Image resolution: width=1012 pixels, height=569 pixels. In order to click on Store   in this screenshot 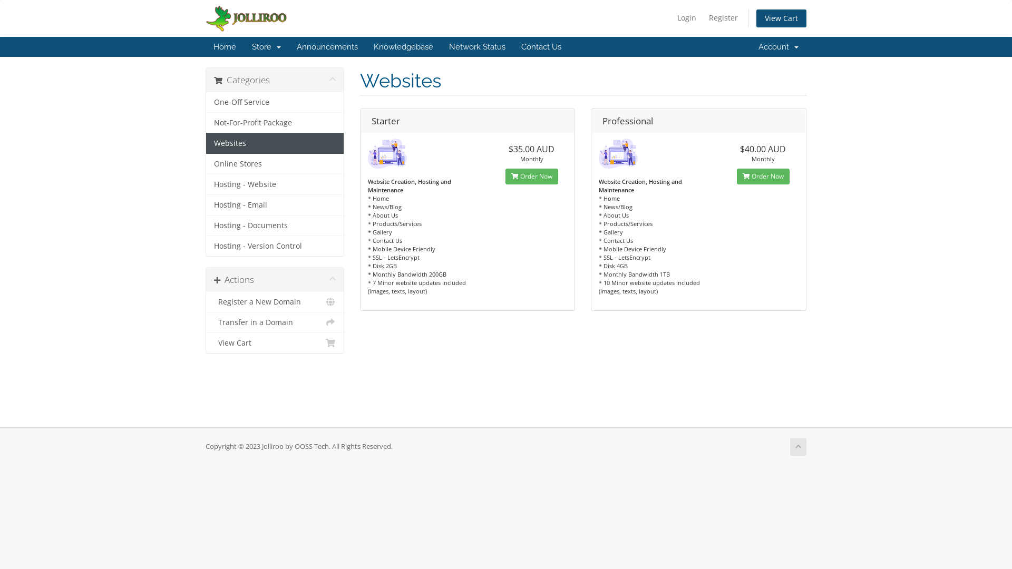, I will do `click(267, 47)`.